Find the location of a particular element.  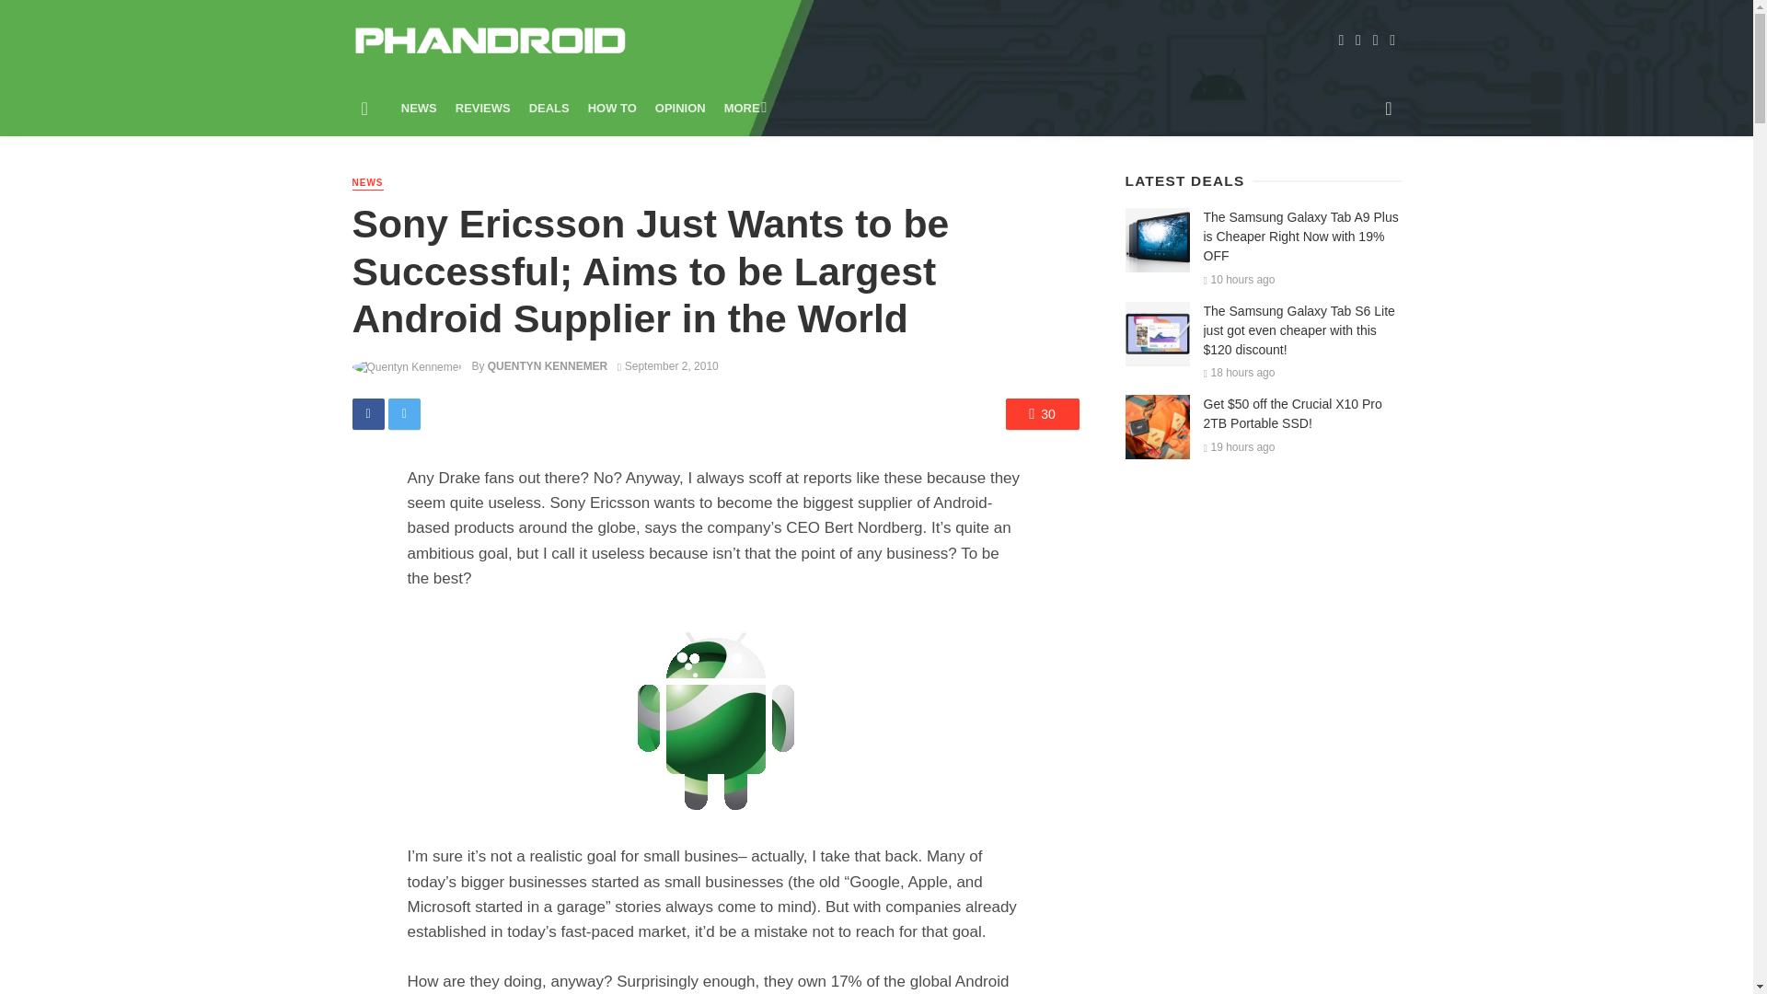

Share on Twitter is located at coordinates (404, 414).